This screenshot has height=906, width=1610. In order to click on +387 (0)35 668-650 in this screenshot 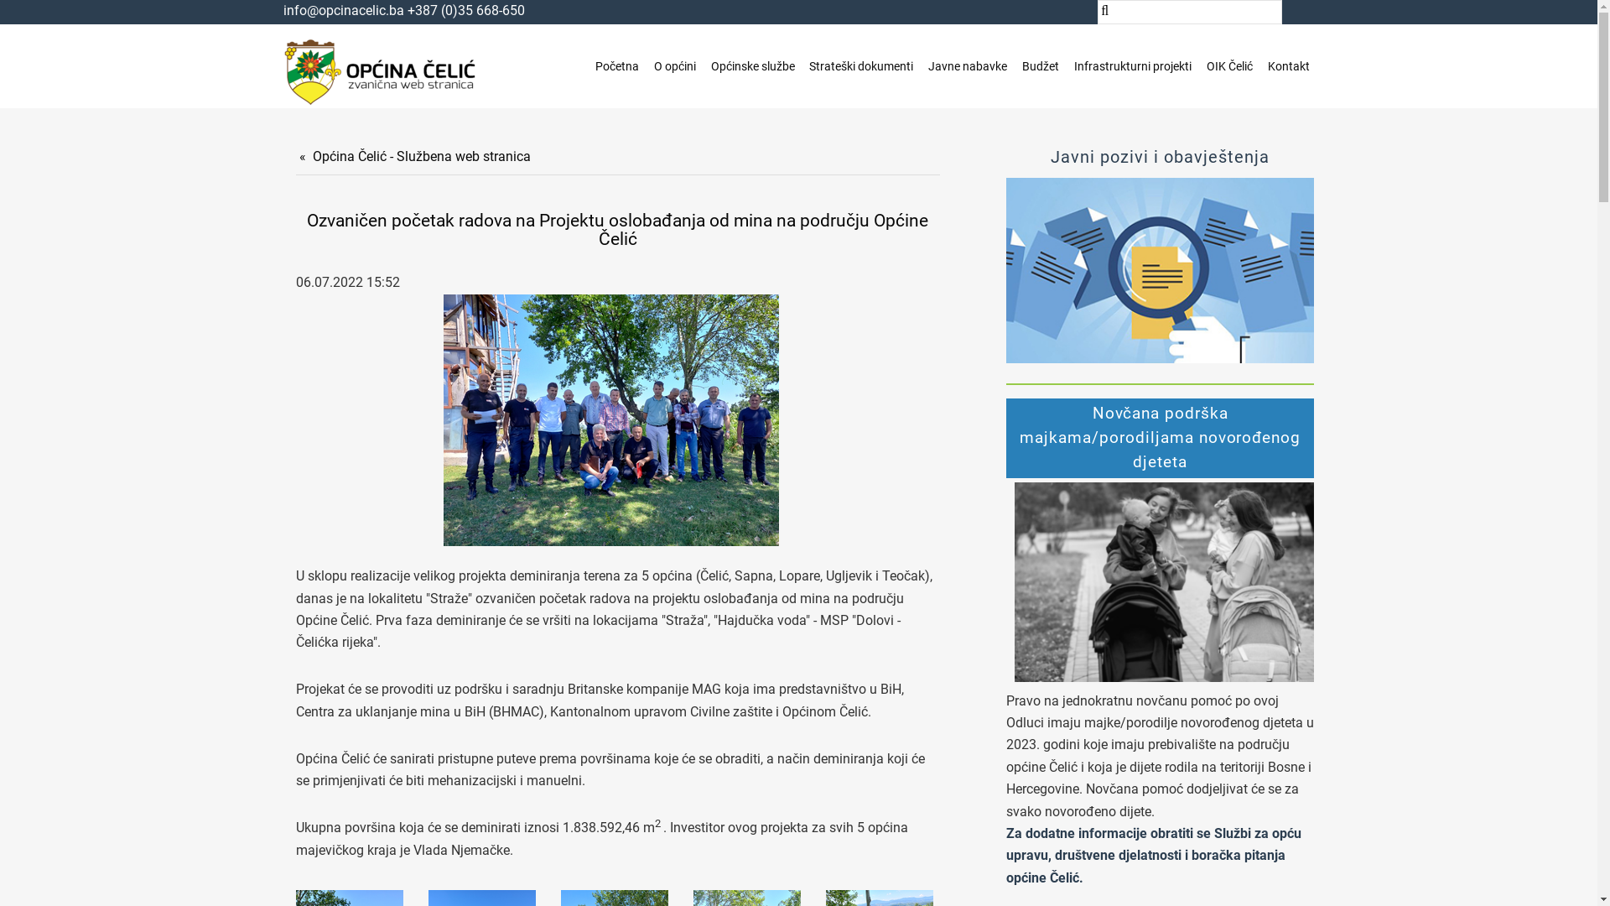, I will do `click(466, 10)`.